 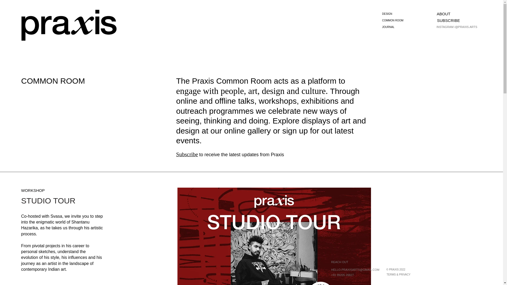 What do you see at coordinates (403, 14) in the screenshot?
I see `DESIGN` at bounding box center [403, 14].